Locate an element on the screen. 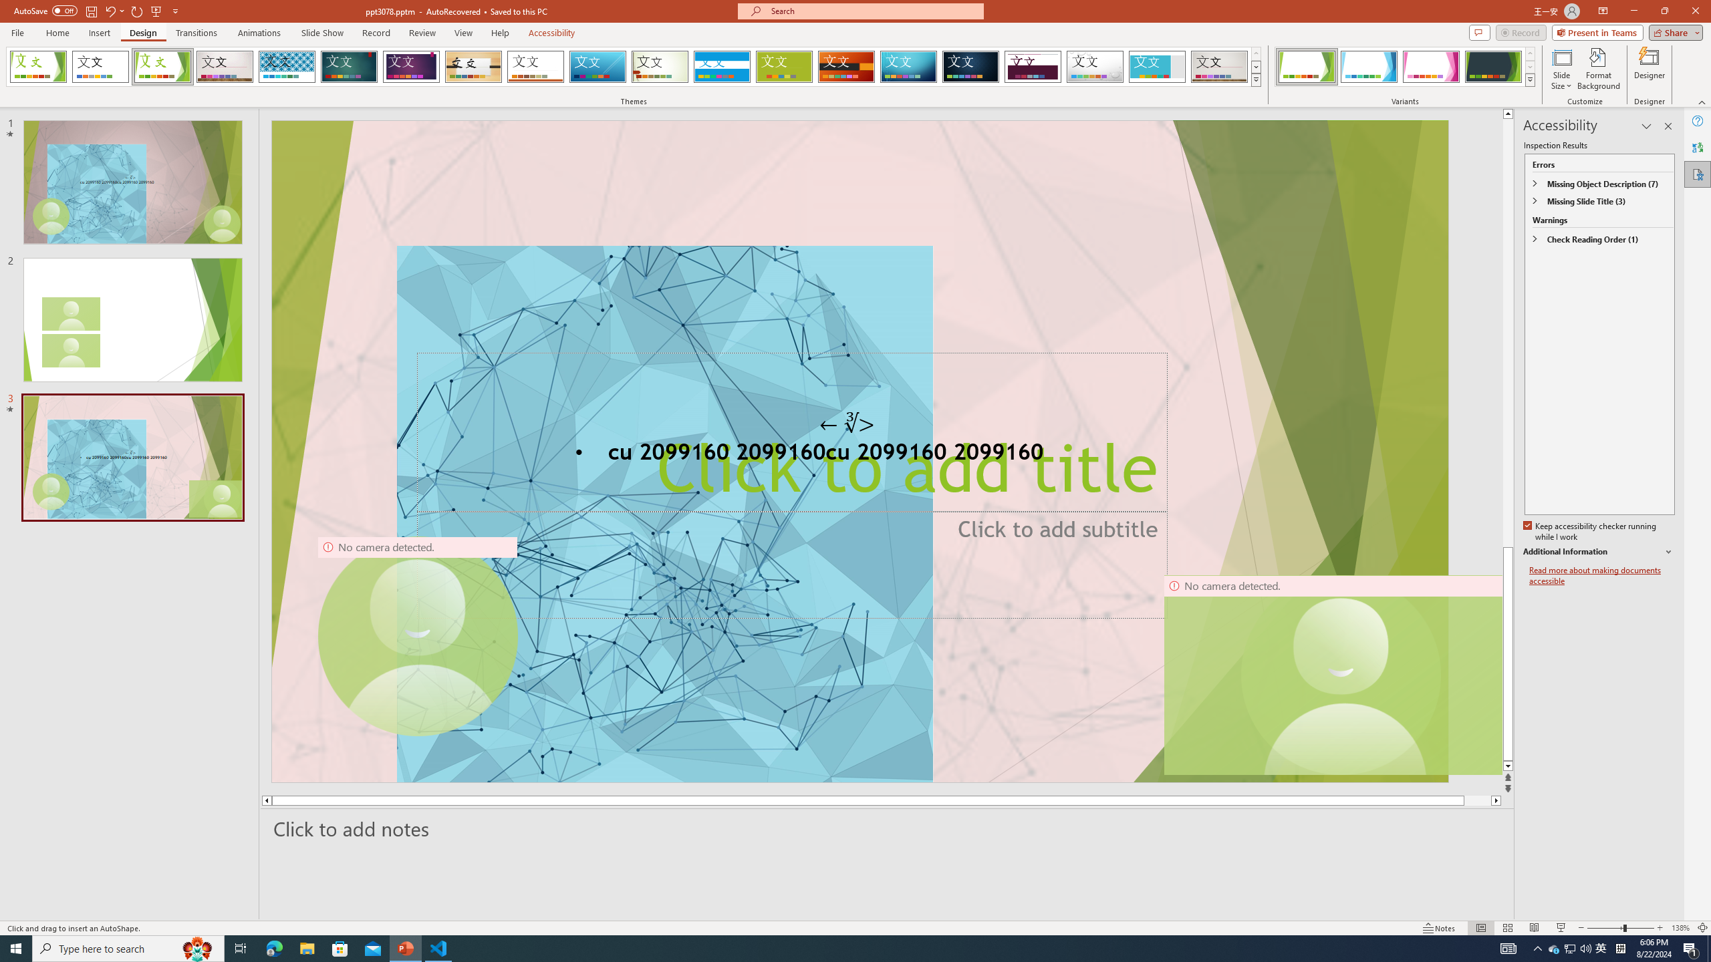 Image resolution: width=1711 pixels, height=962 pixels. Camera 9, No camera detected. is located at coordinates (417, 637).